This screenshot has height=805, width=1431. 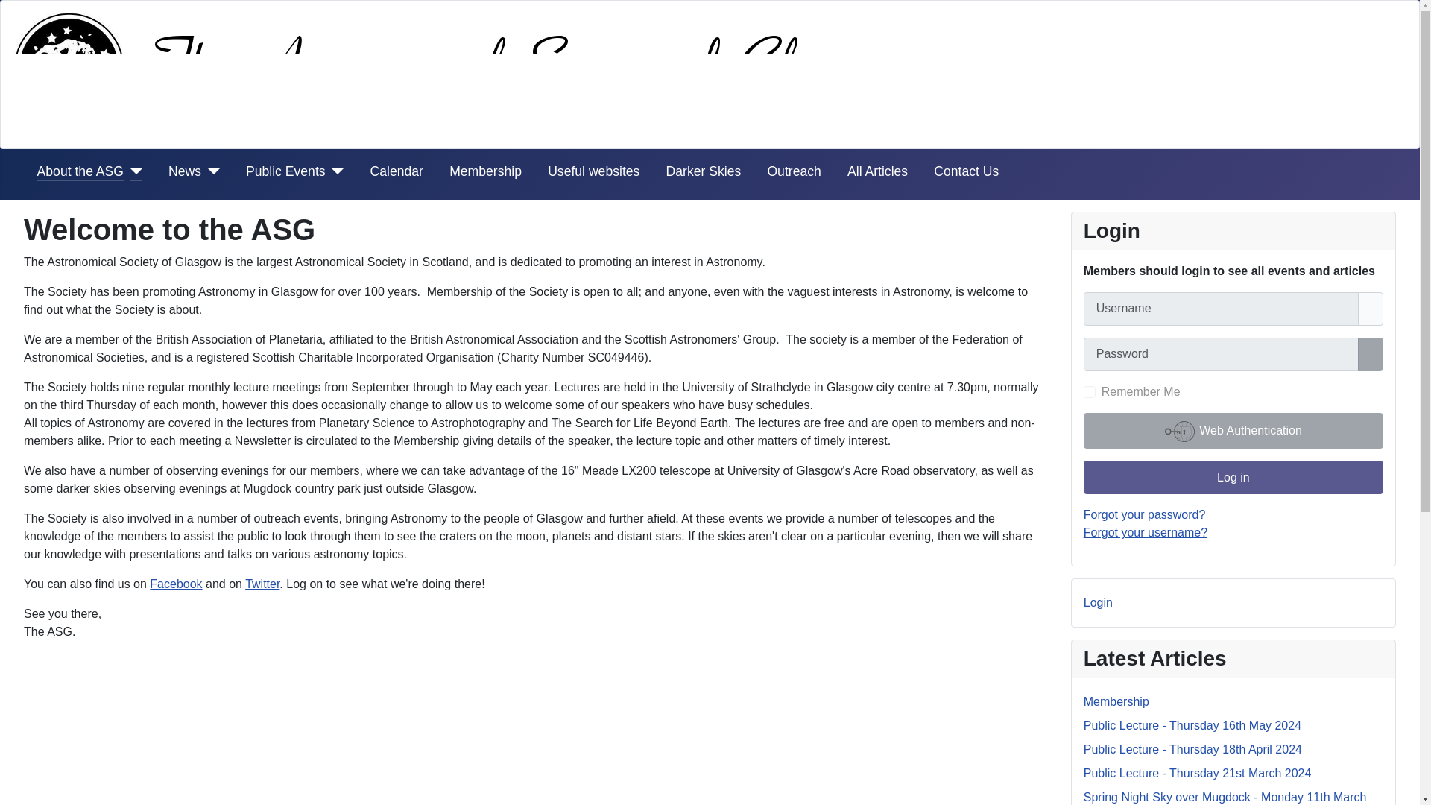 I want to click on Public Lecture - Thursday 16th May 2024, so click(x=1192, y=725).